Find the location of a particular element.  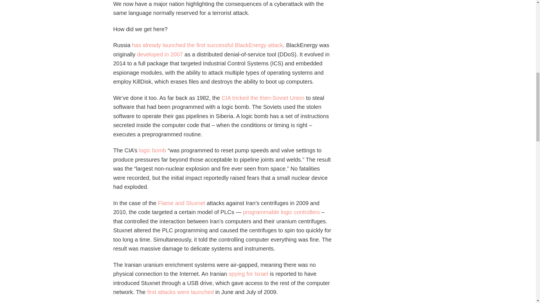

spying for Israel is located at coordinates (248, 274).